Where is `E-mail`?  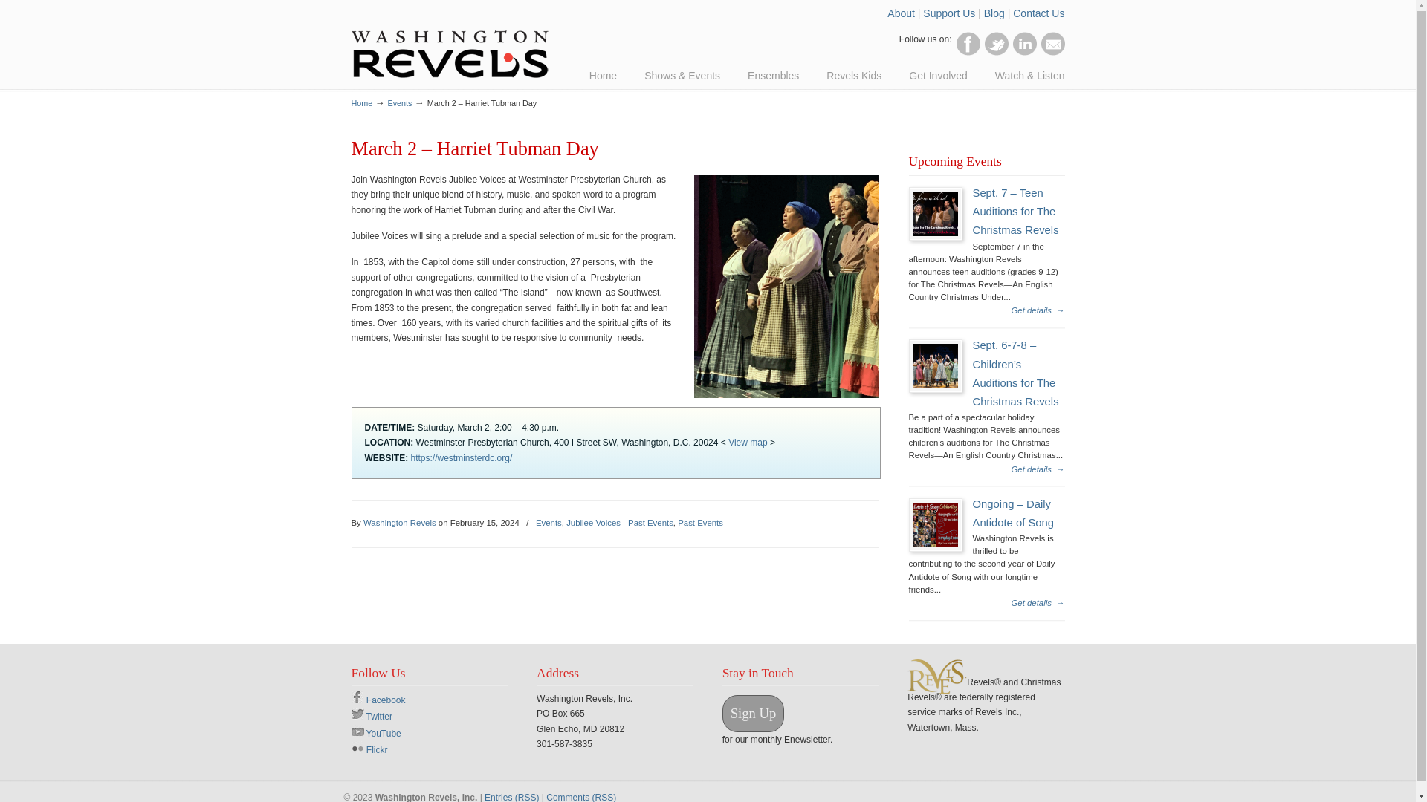 E-mail is located at coordinates (1052, 43).